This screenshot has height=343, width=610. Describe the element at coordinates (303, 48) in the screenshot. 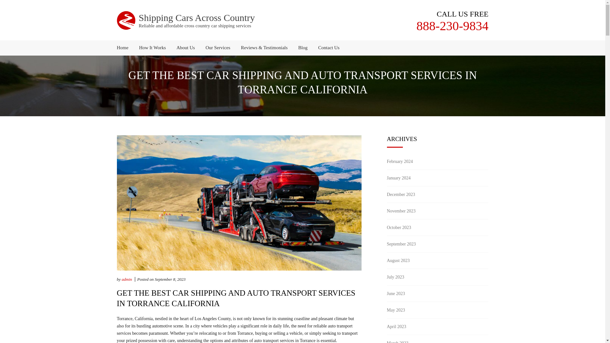

I see `Blog` at that location.